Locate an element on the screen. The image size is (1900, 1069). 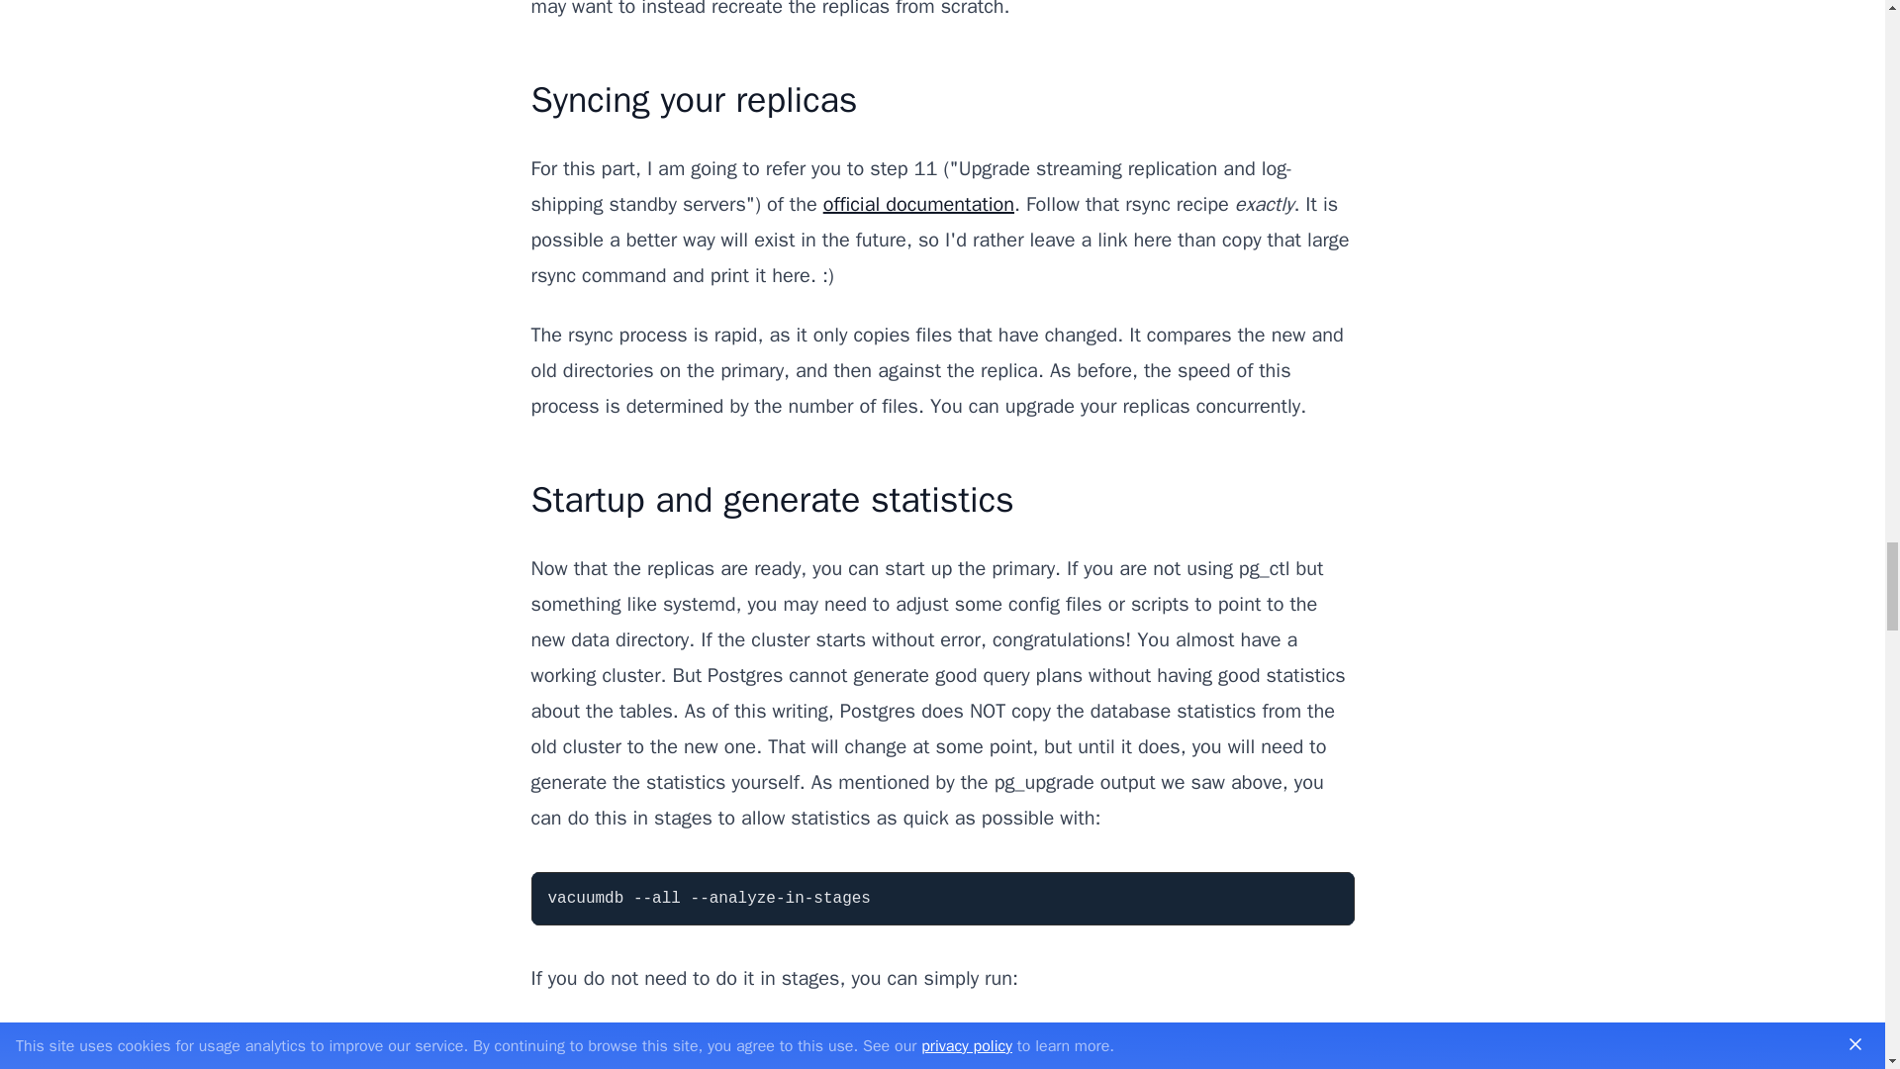
Syncing your replicas is located at coordinates (693, 99).